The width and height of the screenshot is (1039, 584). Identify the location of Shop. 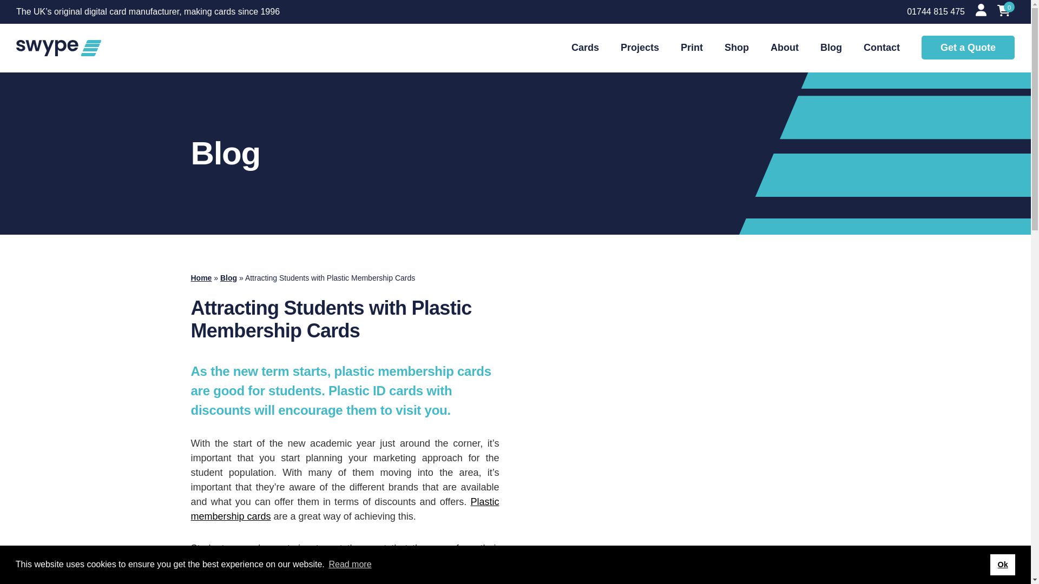
(736, 48).